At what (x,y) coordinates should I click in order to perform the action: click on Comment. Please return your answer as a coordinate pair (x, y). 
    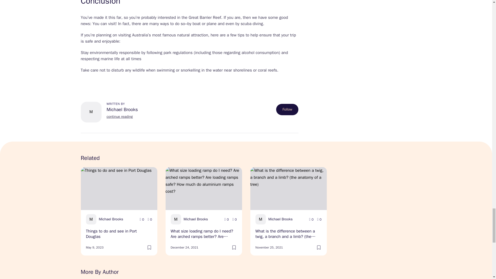
    Looking at the image, I should click on (319, 220).